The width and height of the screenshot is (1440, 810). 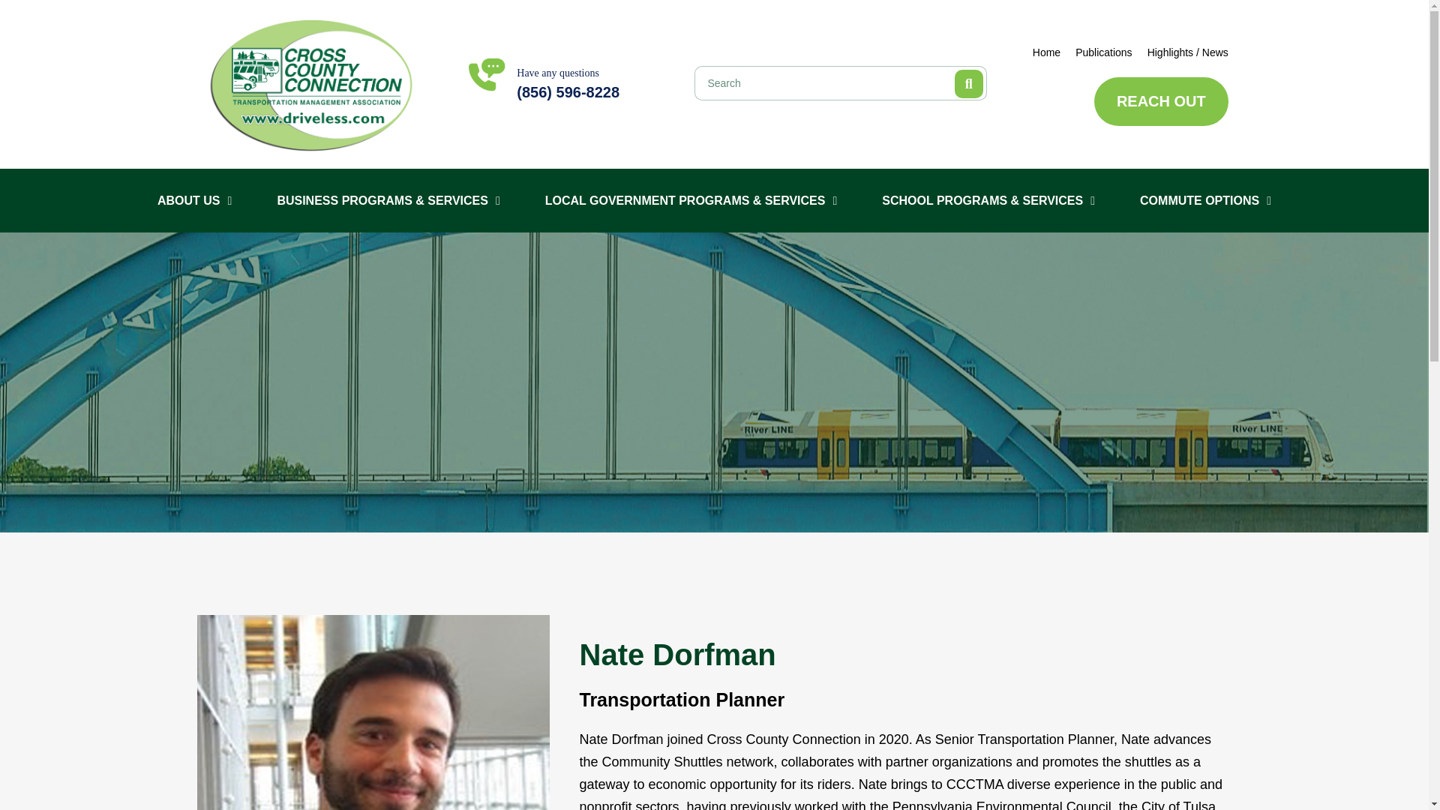 What do you see at coordinates (1204, 201) in the screenshot?
I see `COMMUTE OPTIONS` at bounding box center [1204, 201].